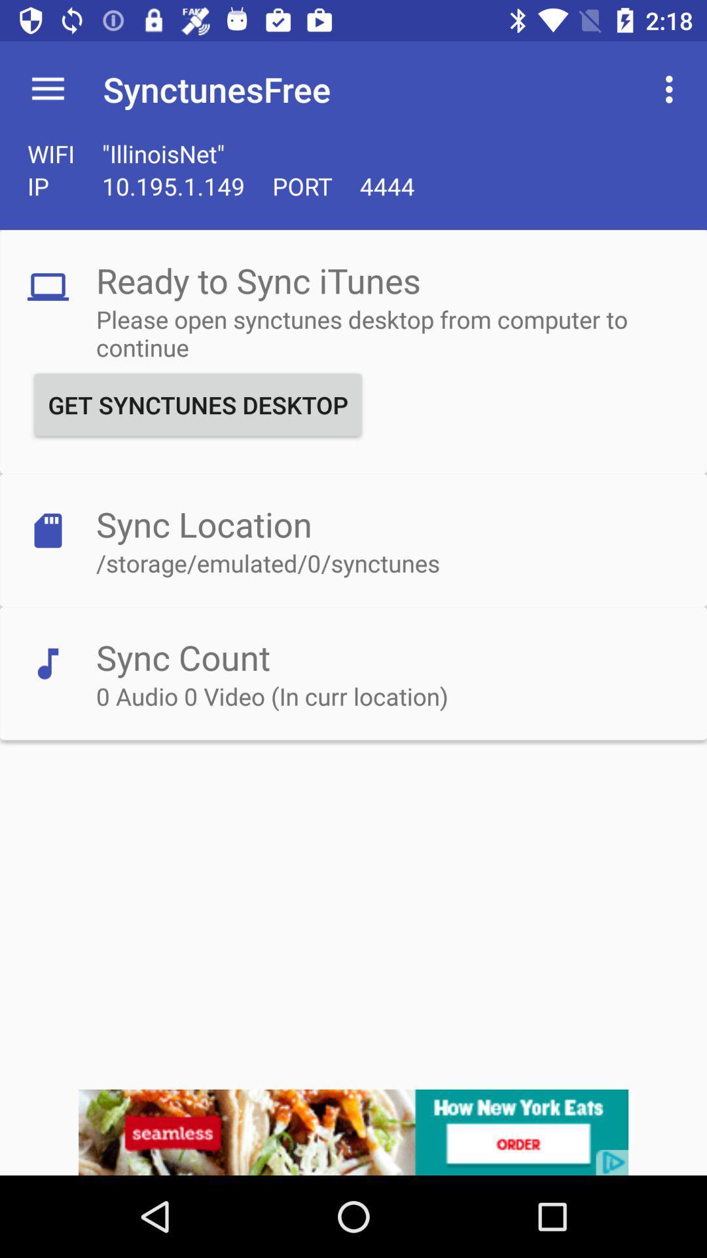 The height and width of the screenshot is (1258, 707). I want to click on open advertisement, so click(353, 1132).